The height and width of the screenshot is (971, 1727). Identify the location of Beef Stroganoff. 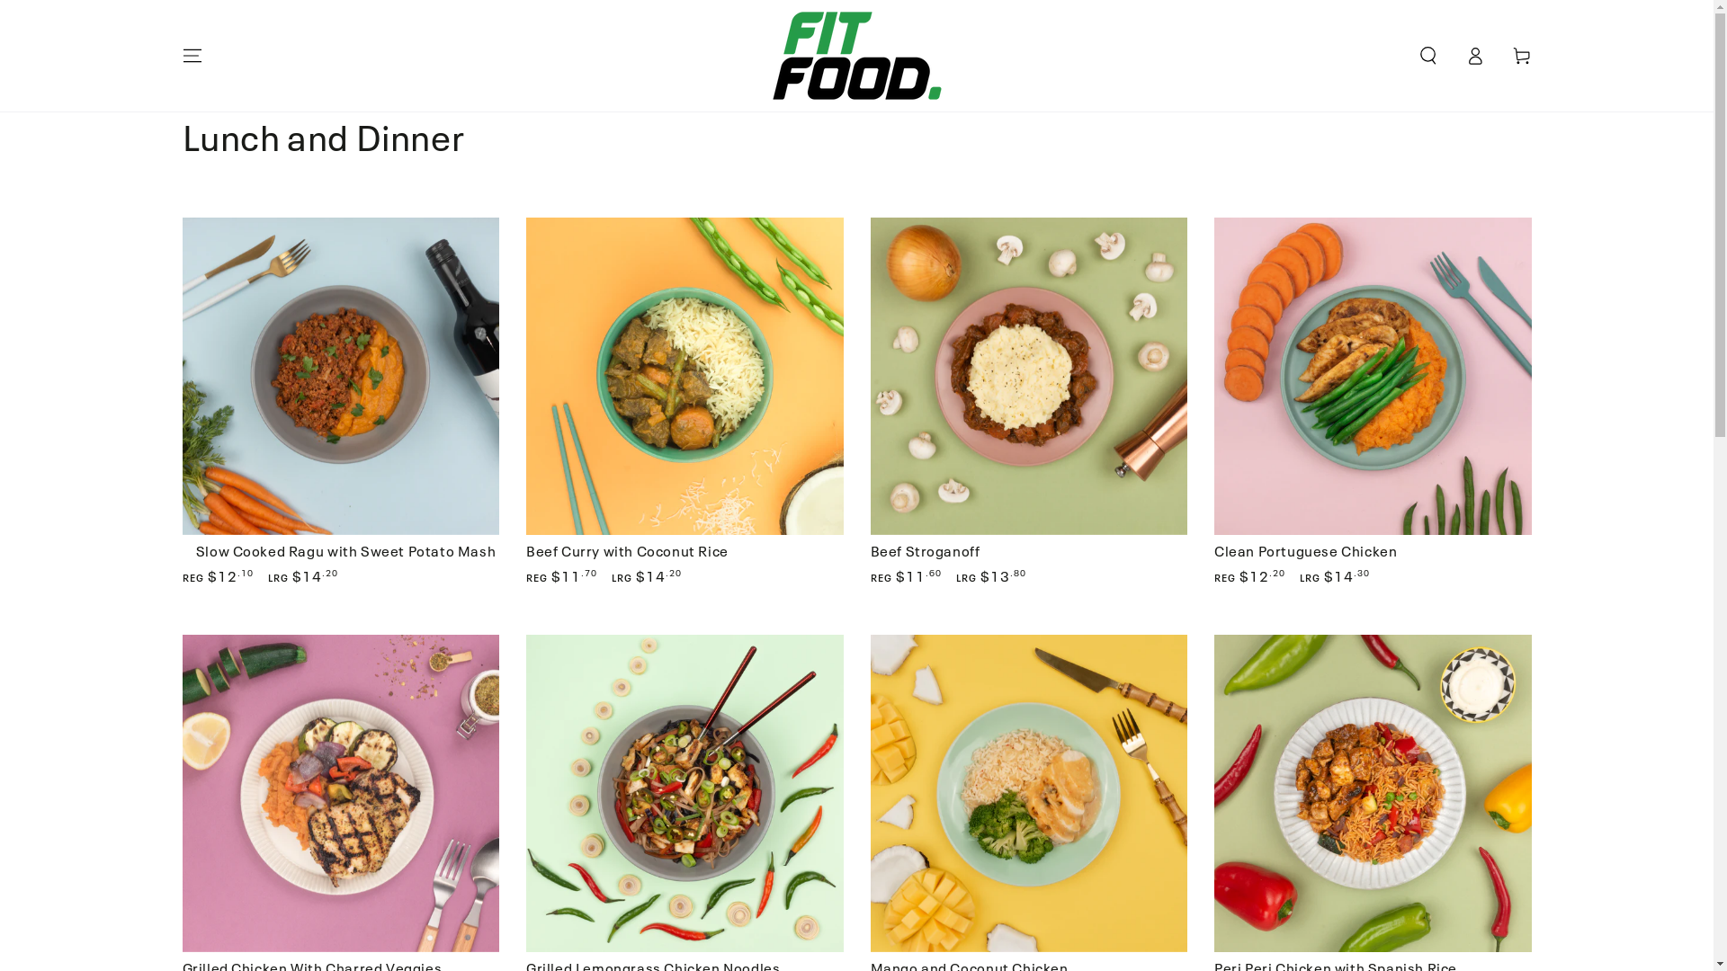
(926, 550).